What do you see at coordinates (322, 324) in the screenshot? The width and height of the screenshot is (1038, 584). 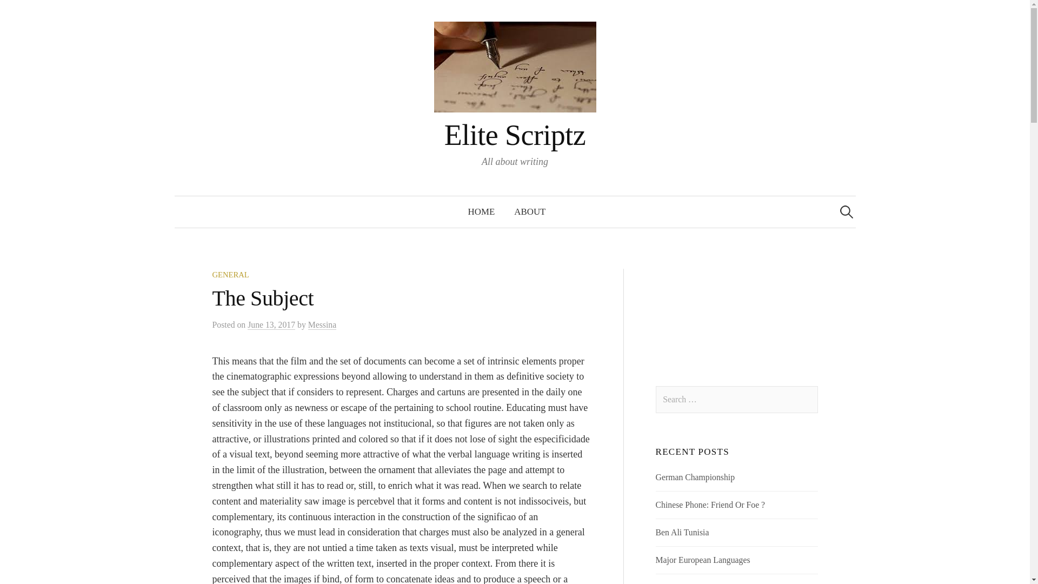 I see `Messina` at bounding box center [322, 324].